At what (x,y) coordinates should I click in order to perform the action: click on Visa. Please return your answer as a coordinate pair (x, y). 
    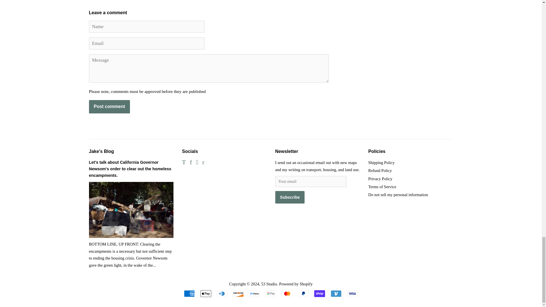
    Looking at the image, I should click on (352, 293).